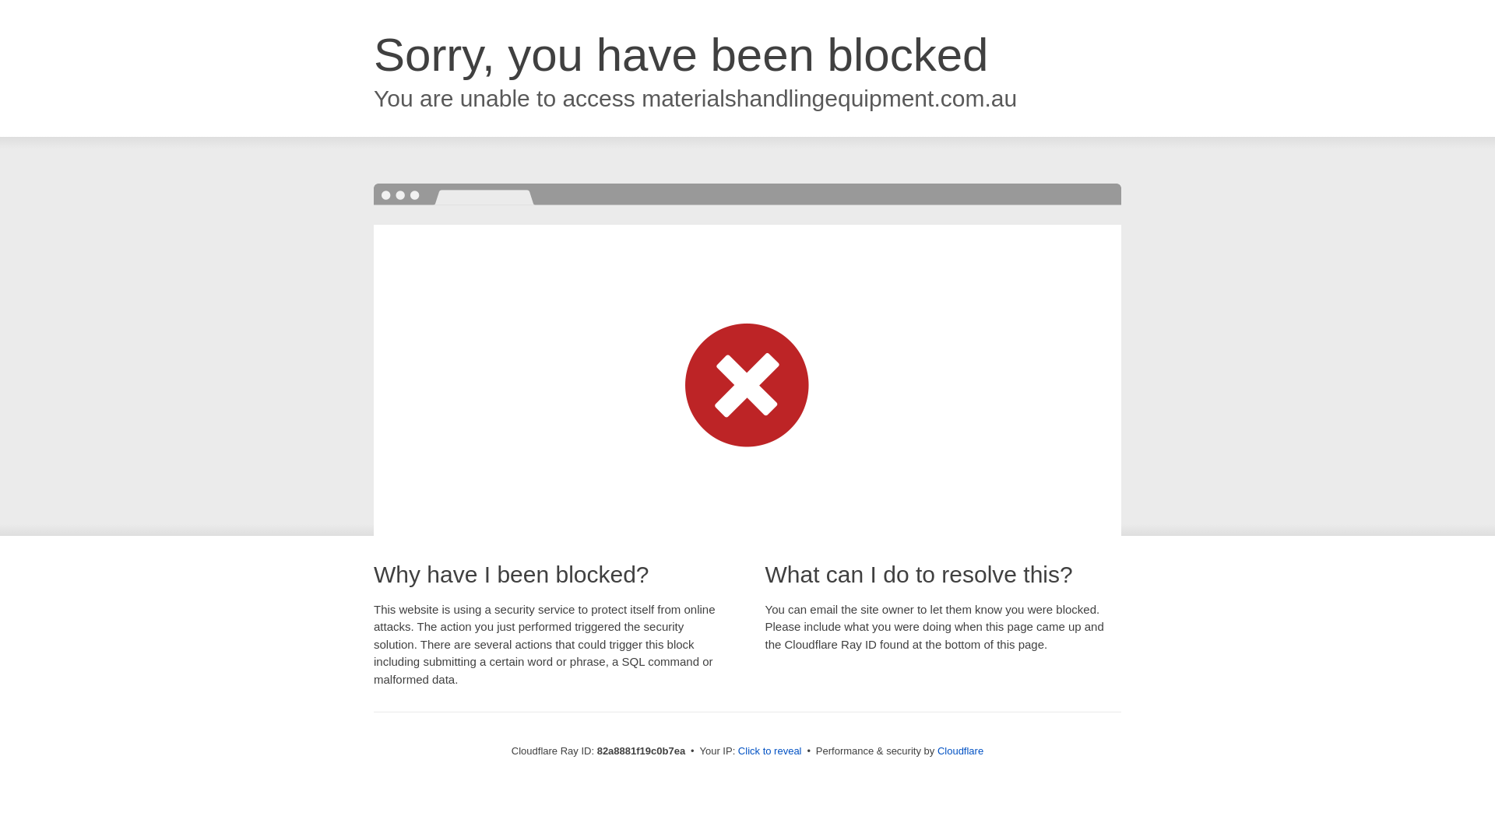 The width and height of the screenshot is (1495, 840). What do you see at coordinates (770, 751) in the screenshot?
I see `Click to reveal` at bounding box center [770, 751].